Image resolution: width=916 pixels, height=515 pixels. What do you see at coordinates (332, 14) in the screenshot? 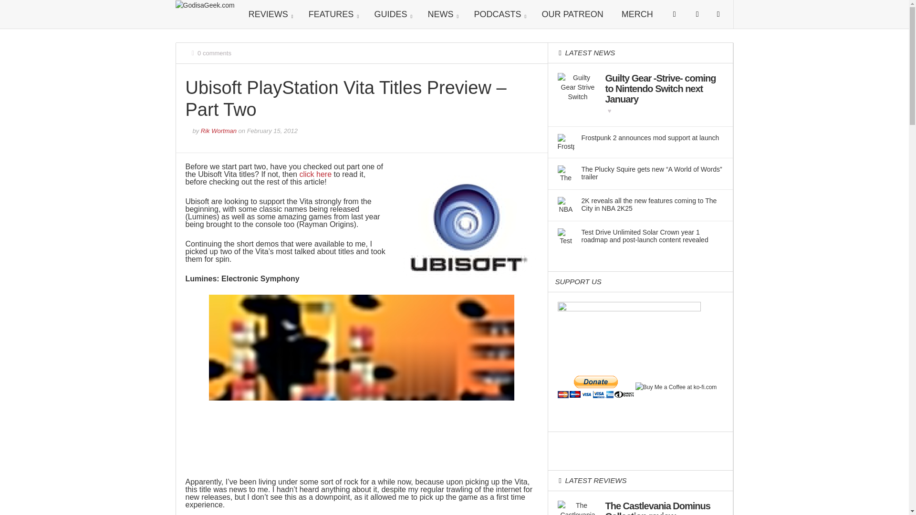
I see `FEATURES` at bounding box center [332, 14].